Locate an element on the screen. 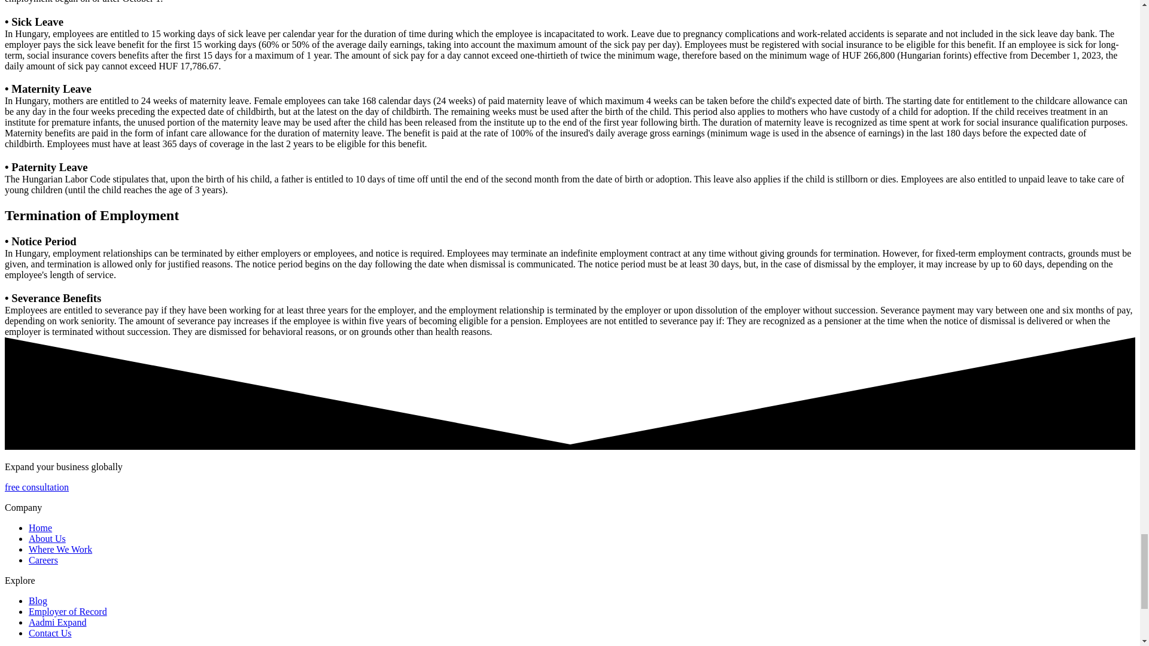 This screenshot has height=646, width=1149. Careers is located at coordinates (43, 560).